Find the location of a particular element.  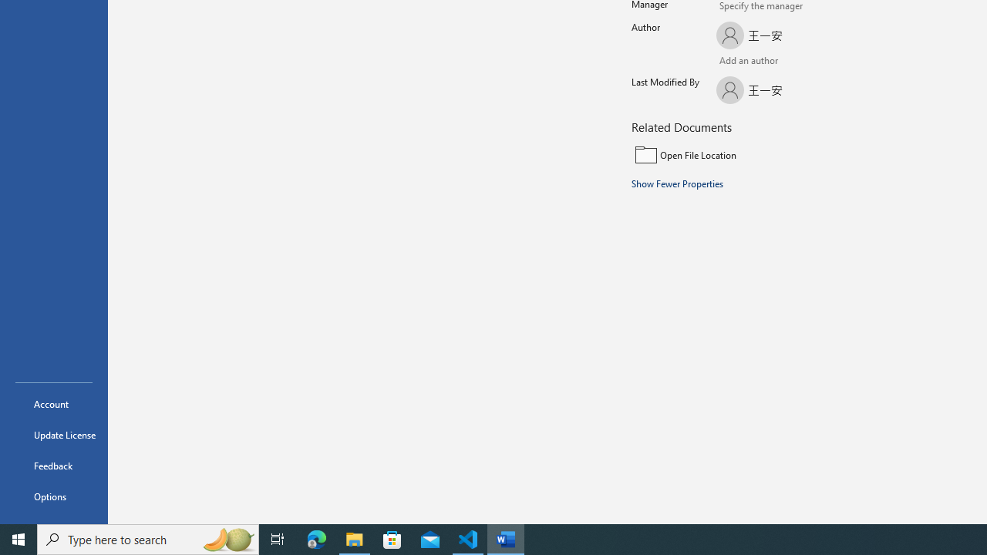

Browse Address Book is located at coordinates (807, 62).